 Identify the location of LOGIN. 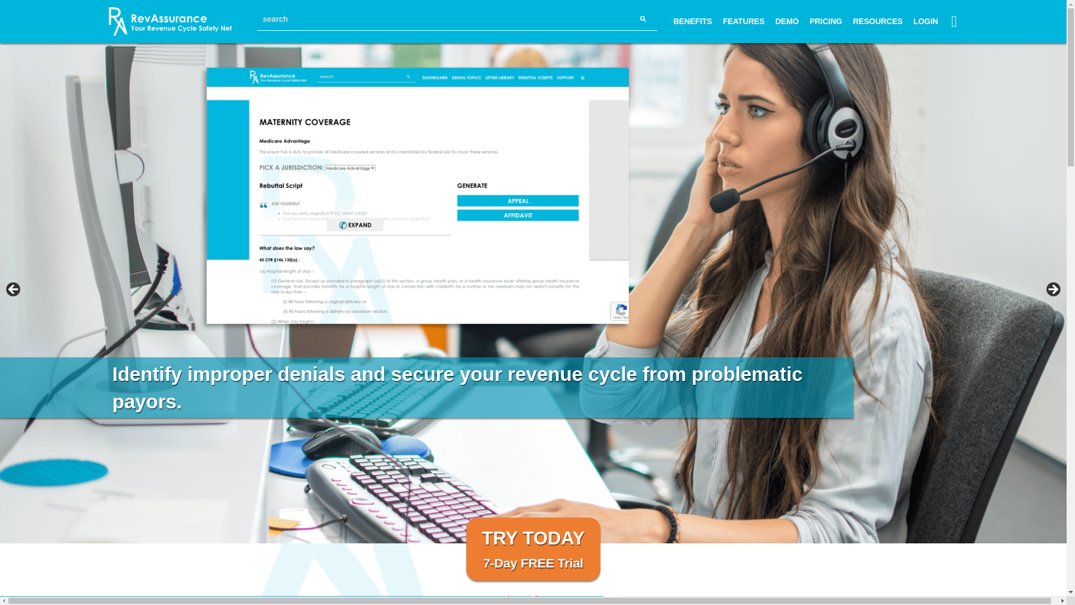
(744, 21).